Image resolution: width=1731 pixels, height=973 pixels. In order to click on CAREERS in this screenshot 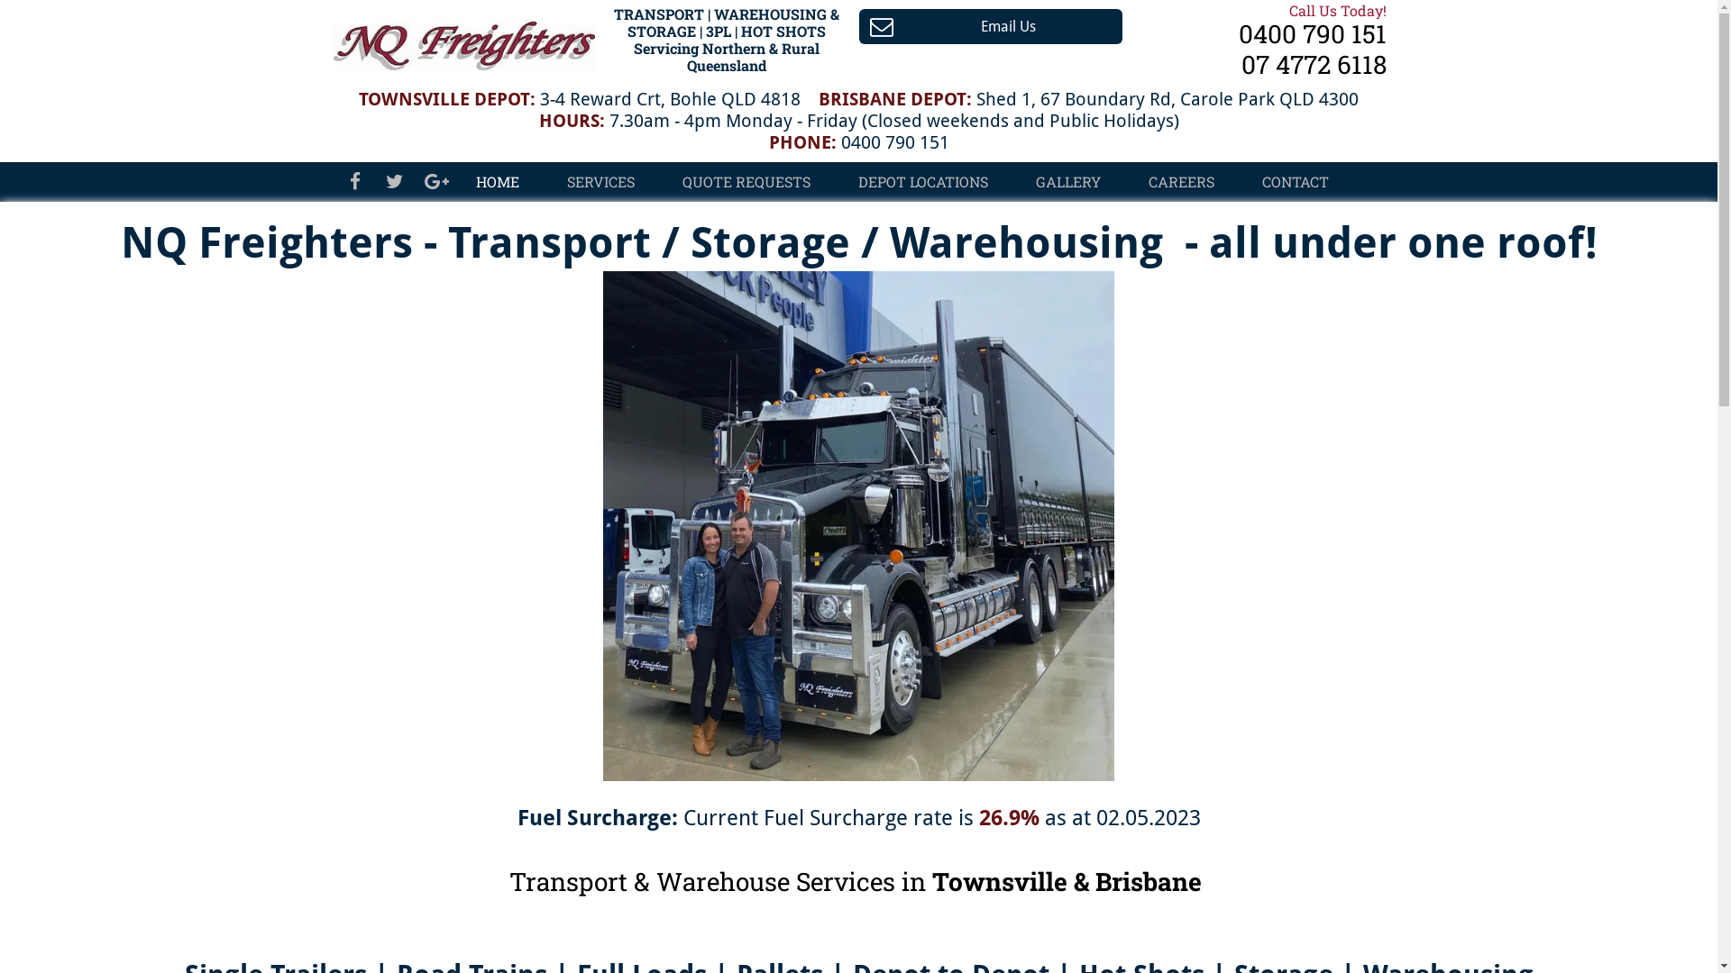, I will do `click(1181, 182)`.